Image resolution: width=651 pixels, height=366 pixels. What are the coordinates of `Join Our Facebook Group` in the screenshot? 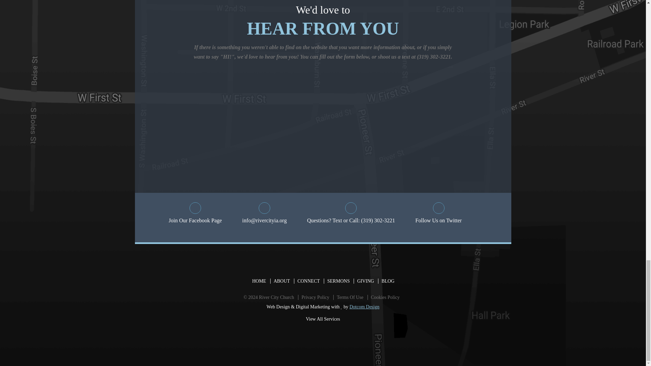 It's located at (195, 213).